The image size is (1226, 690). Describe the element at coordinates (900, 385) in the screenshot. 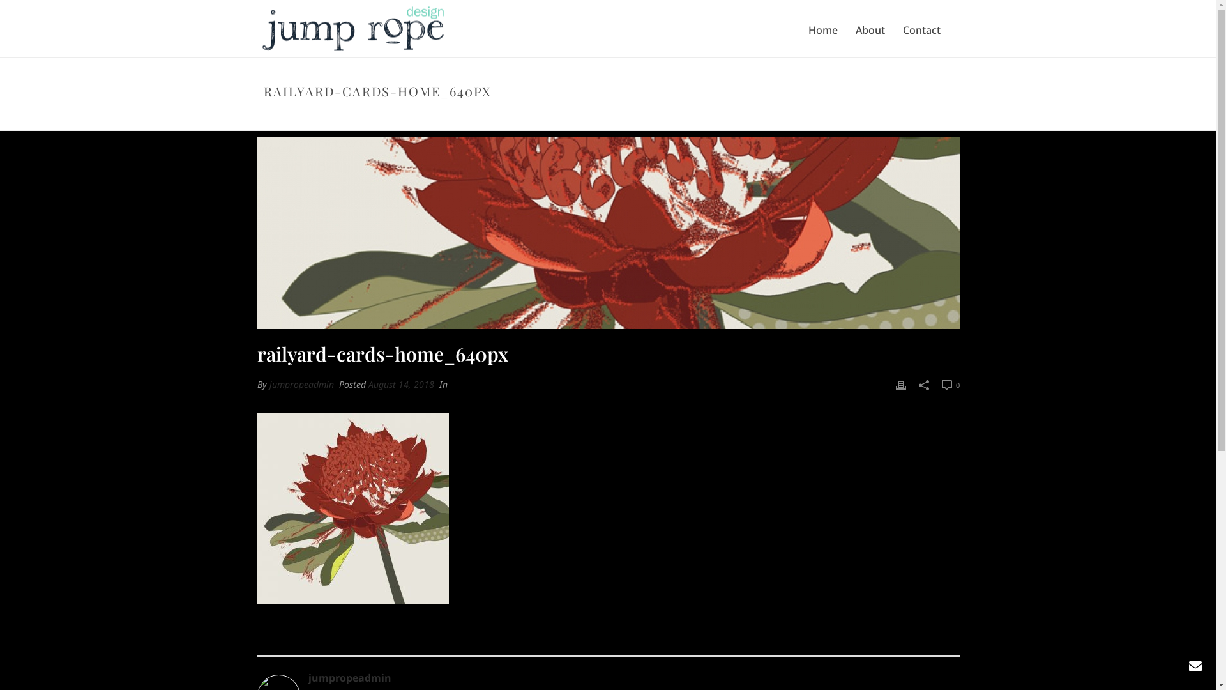

I see `Print` at that location.